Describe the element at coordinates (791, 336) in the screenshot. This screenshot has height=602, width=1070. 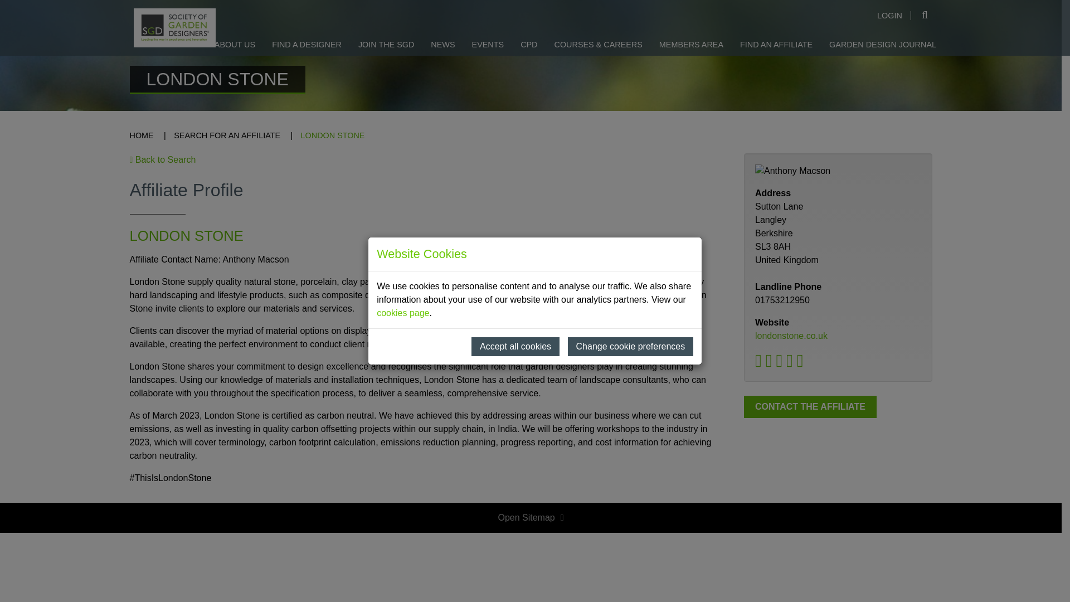
I see `londonstone.co.uk` at that location.